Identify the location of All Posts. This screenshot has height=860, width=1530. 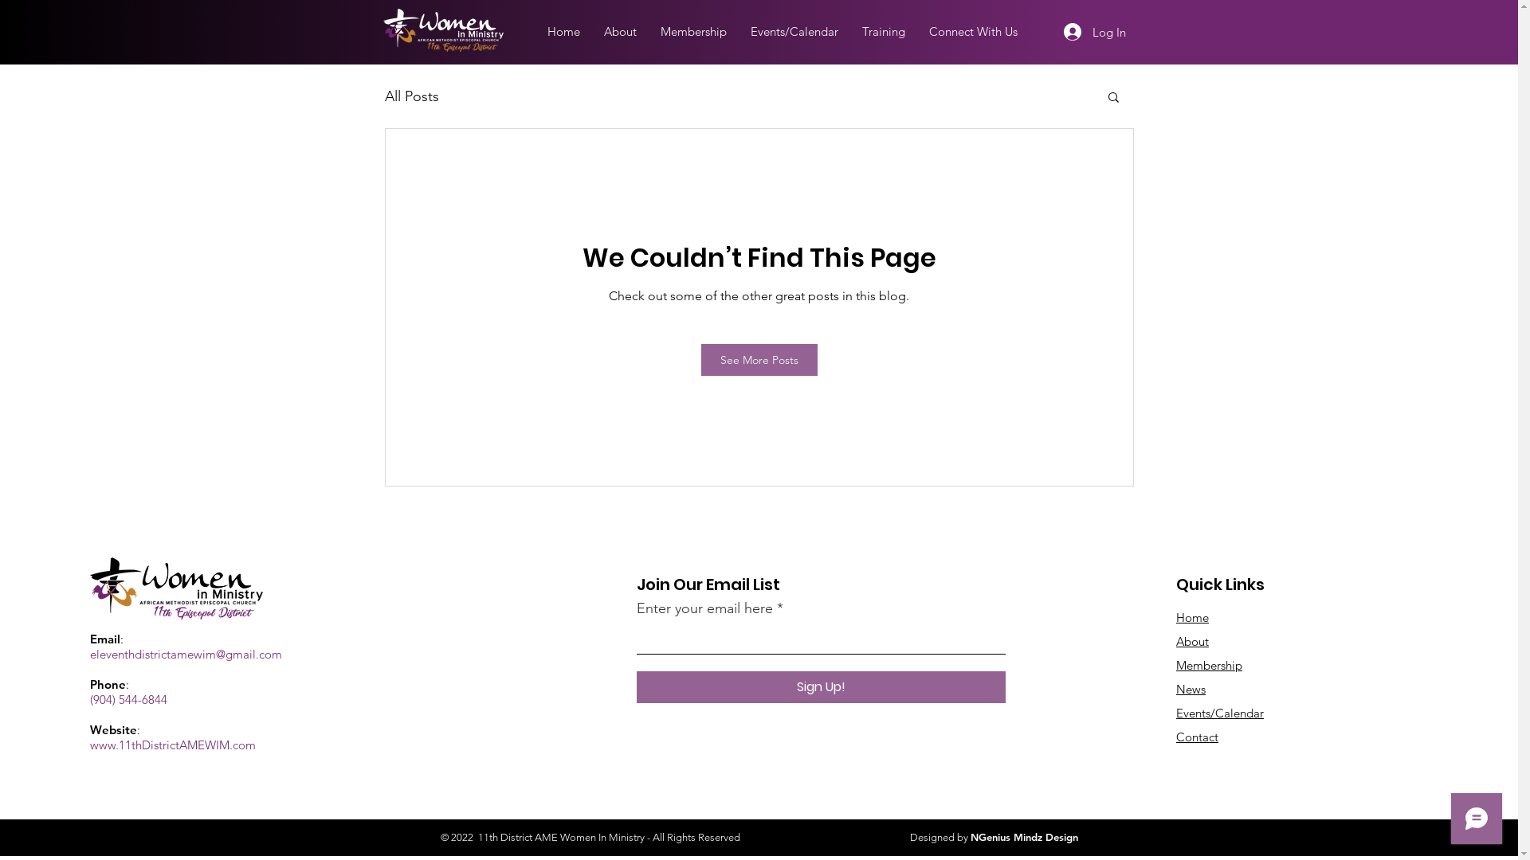
(411, 96).